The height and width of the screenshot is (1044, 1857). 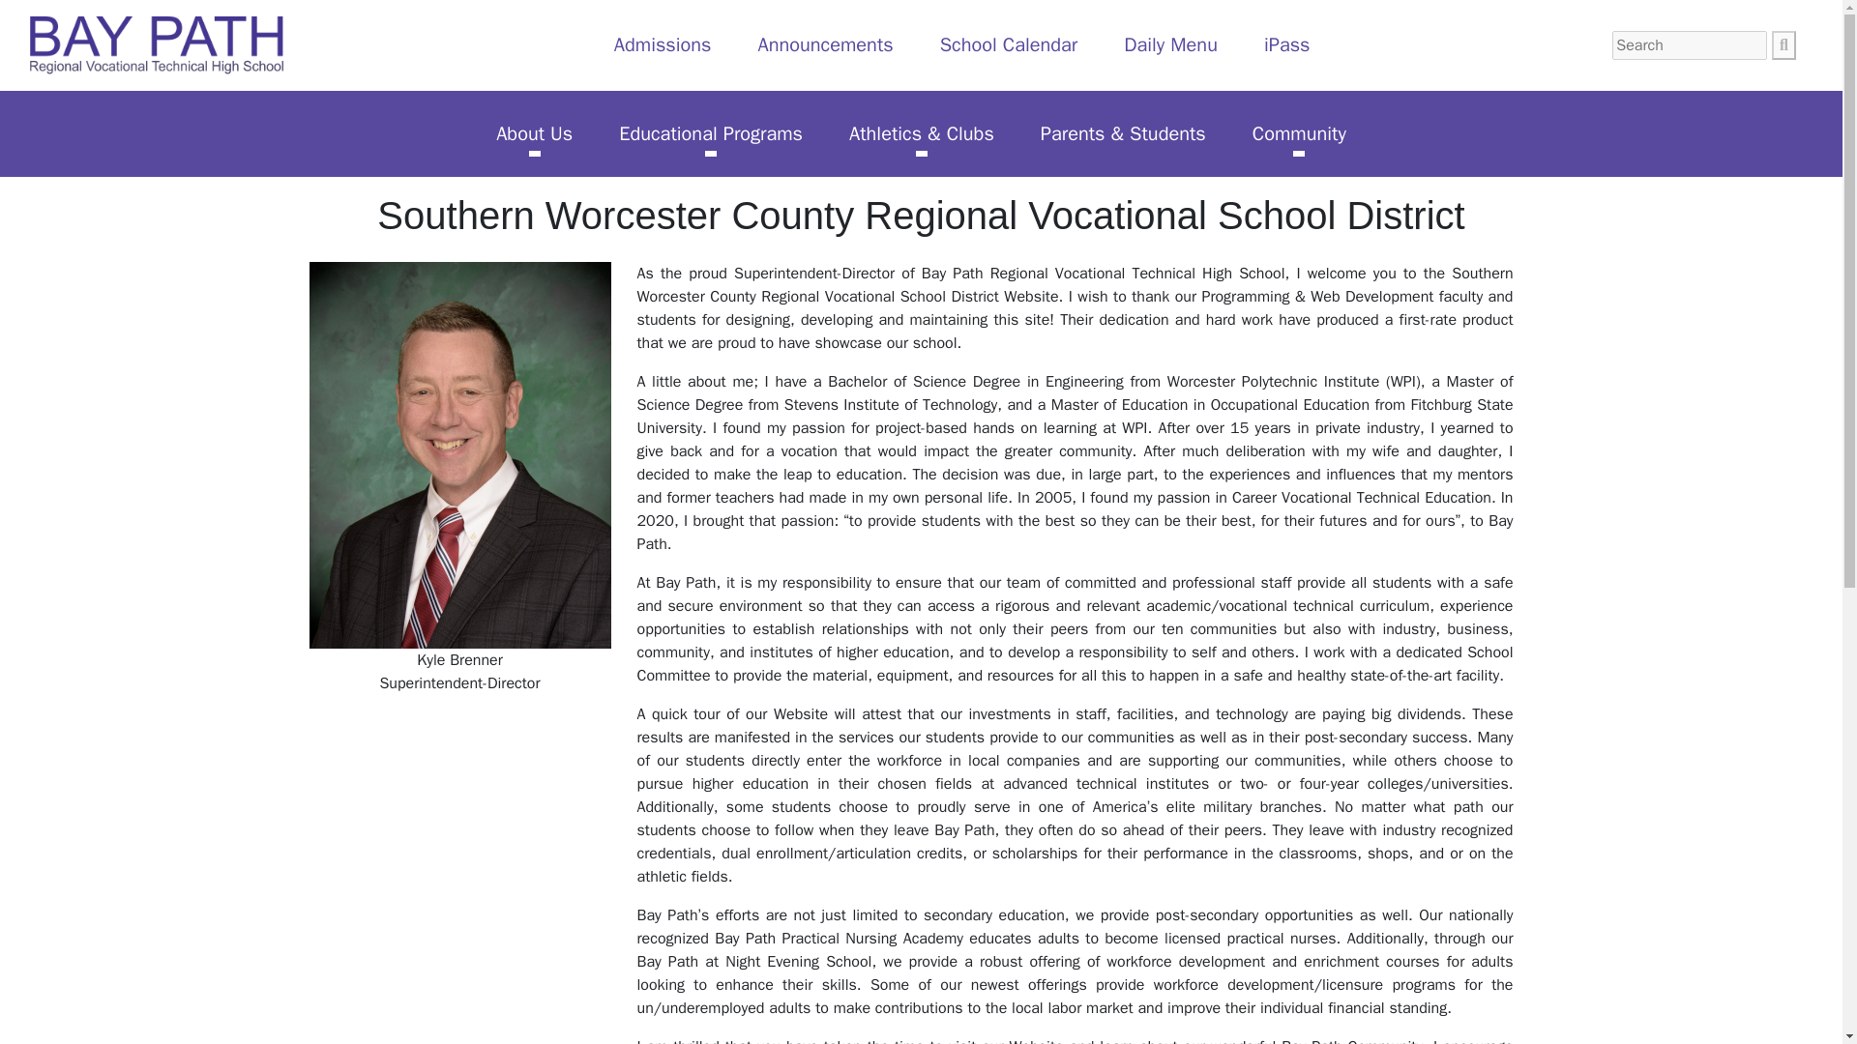 What do you see at coordinates (1009, 44) in the screenshot?
I see `School Calendar` at bounding box center [1009, 44].